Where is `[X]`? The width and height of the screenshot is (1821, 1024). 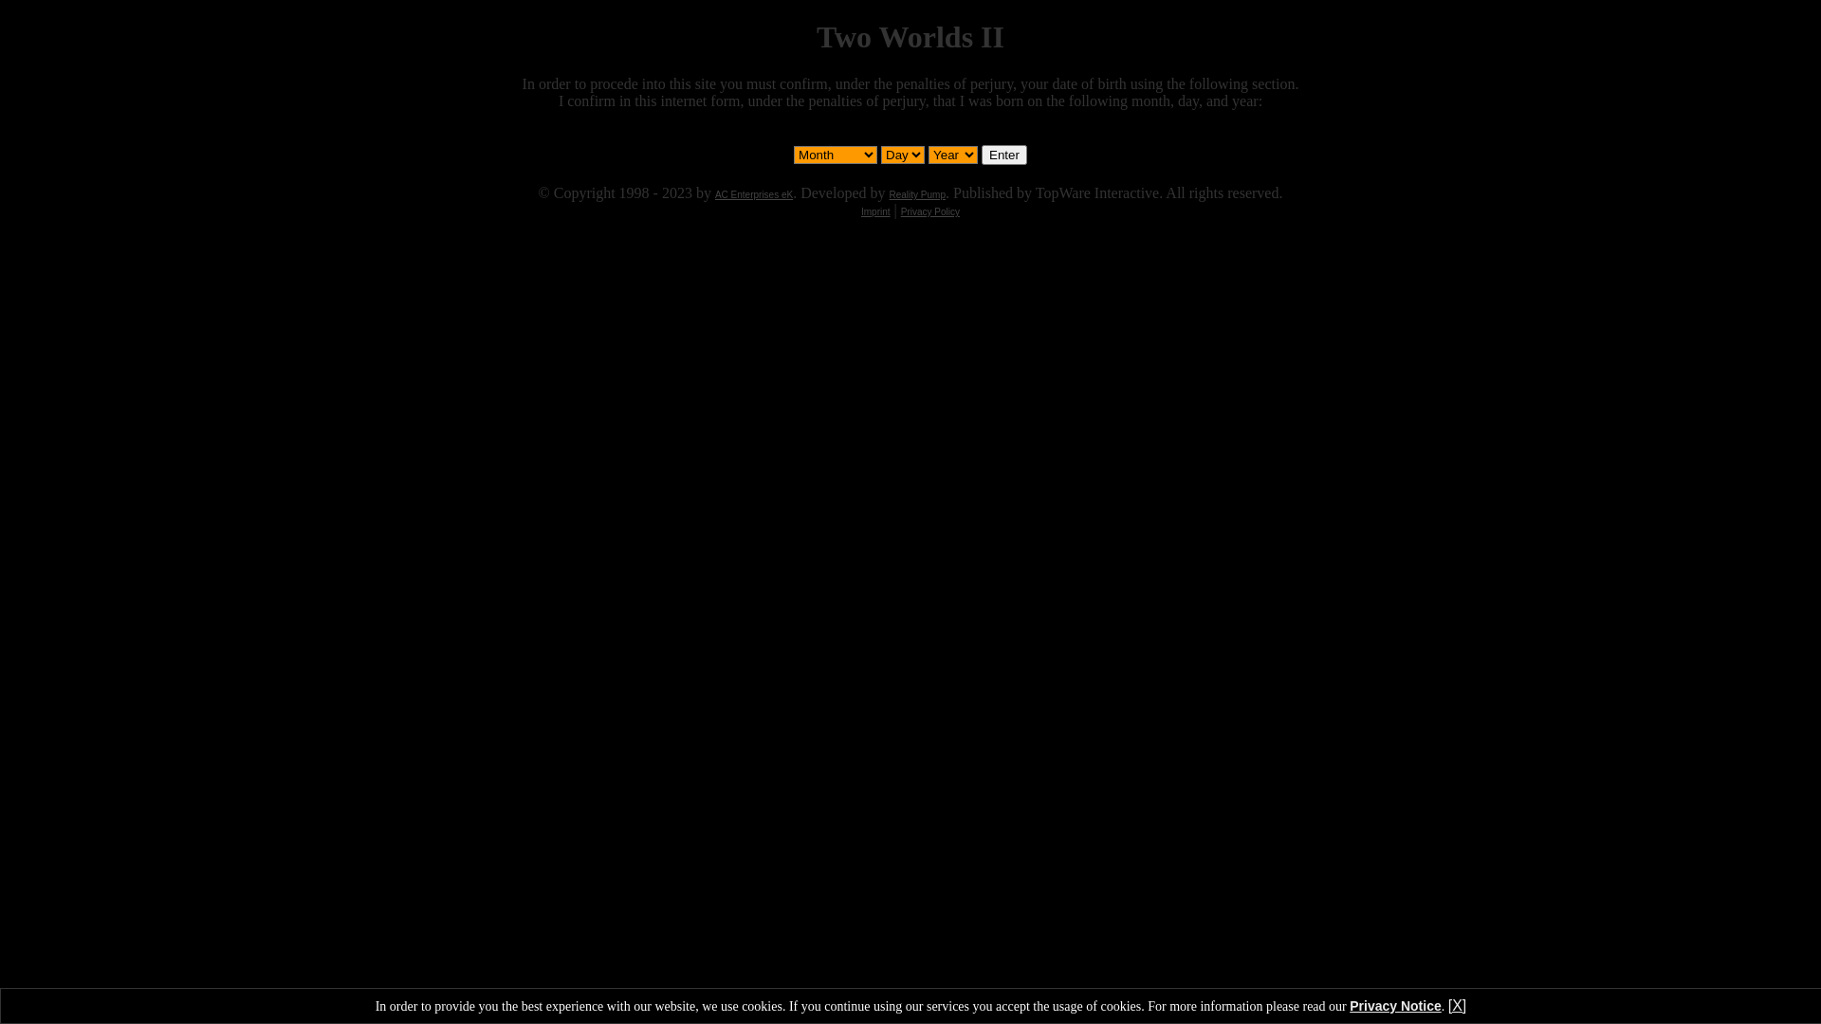
[X] is located at coordinates (1458, 1005).